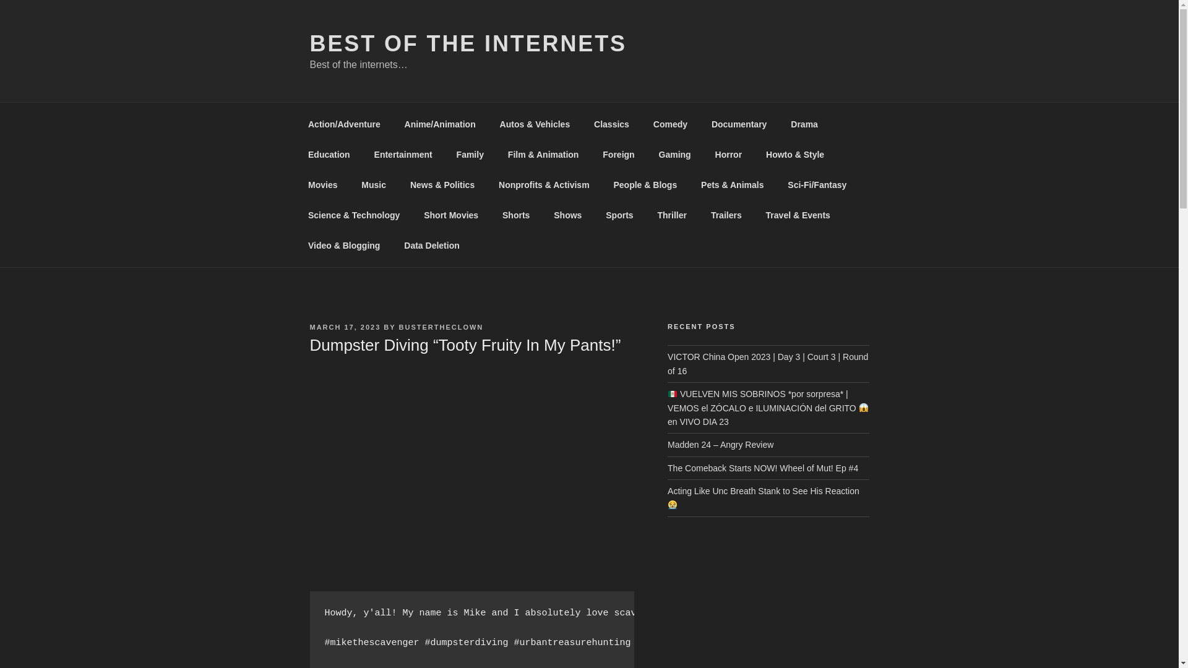  What do you see at coordinates (322, 184) in the screenshot?
I see `Movies` at bounding box center [322, 184].